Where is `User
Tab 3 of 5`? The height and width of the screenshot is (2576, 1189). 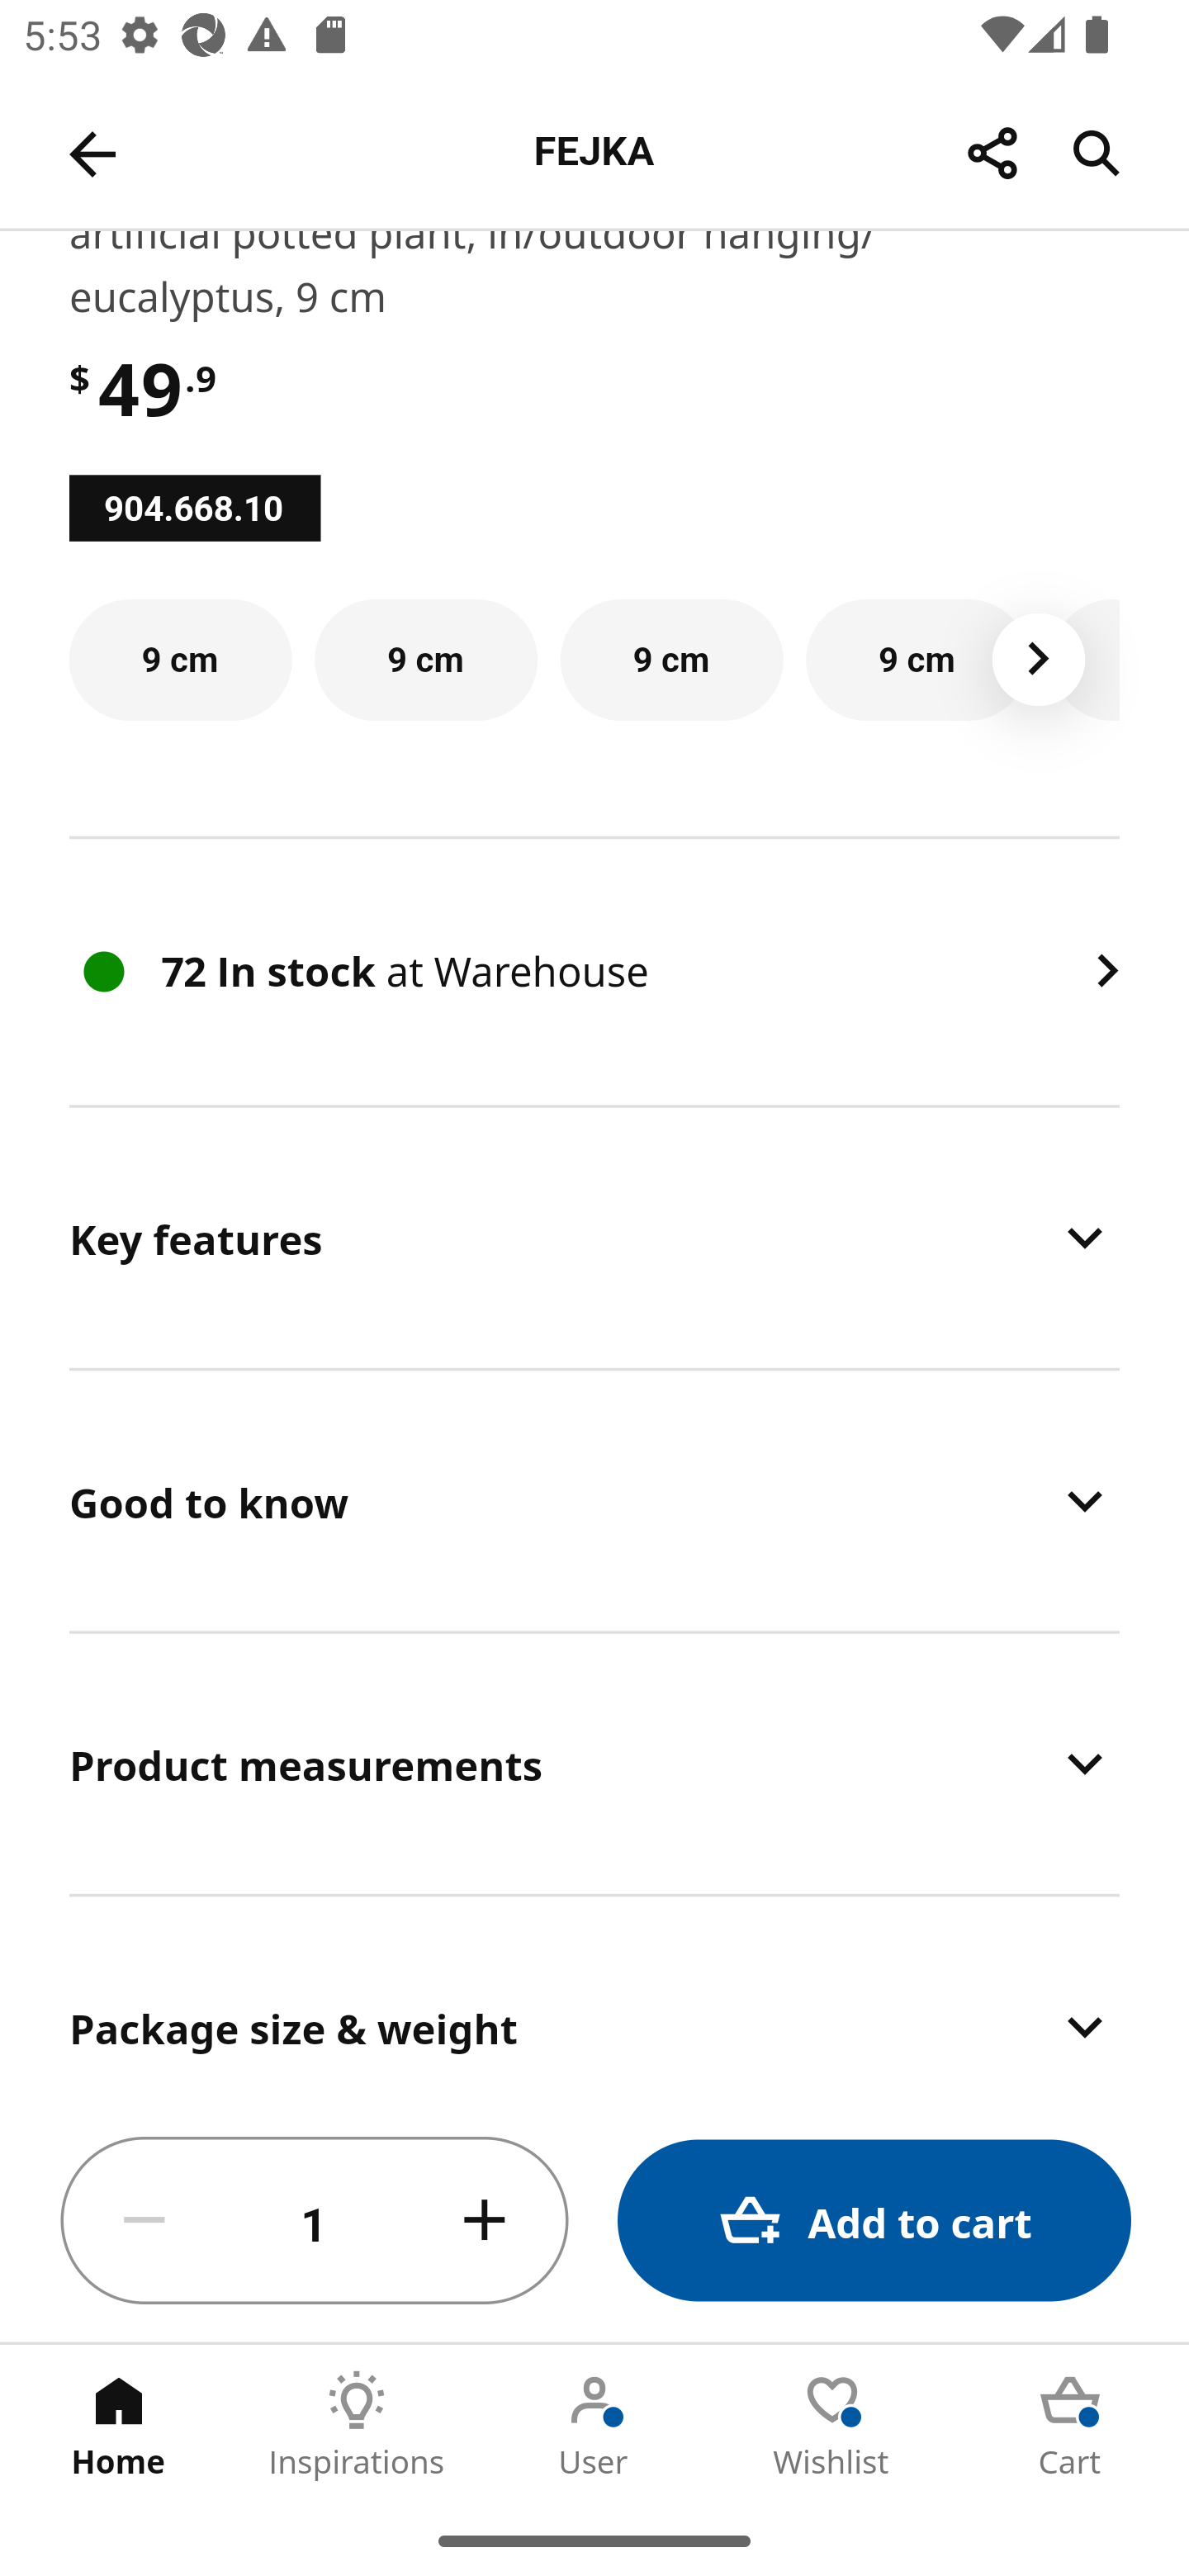
User
Tab 3 of 5 is located at coordinates (594, 2425).